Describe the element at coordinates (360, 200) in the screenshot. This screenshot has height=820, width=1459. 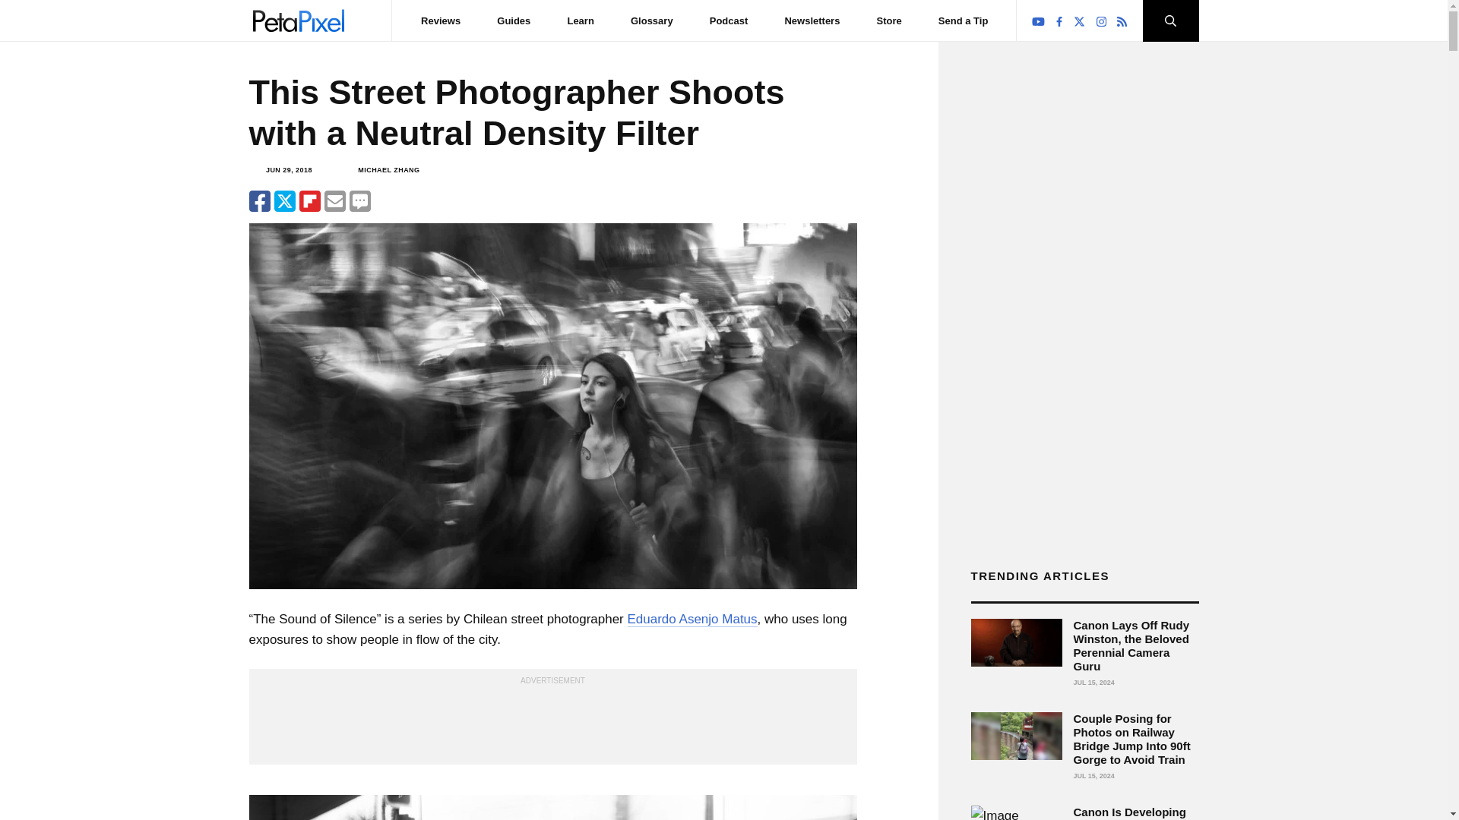
I see `Comments` at that location.